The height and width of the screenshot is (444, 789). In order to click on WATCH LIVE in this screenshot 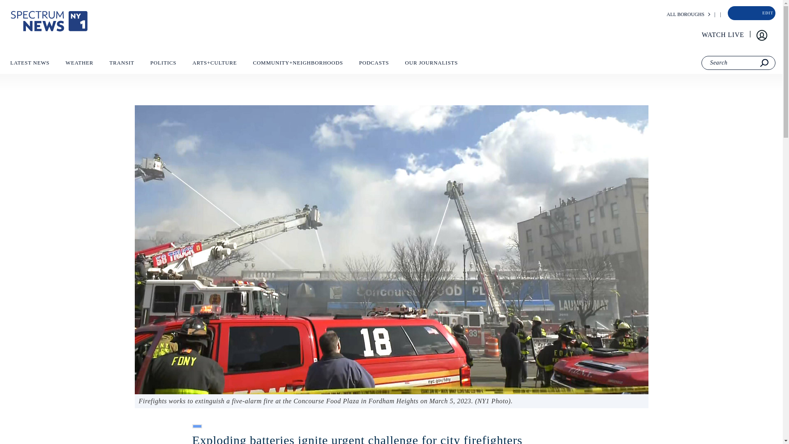, I will do `click(723, 35)`.